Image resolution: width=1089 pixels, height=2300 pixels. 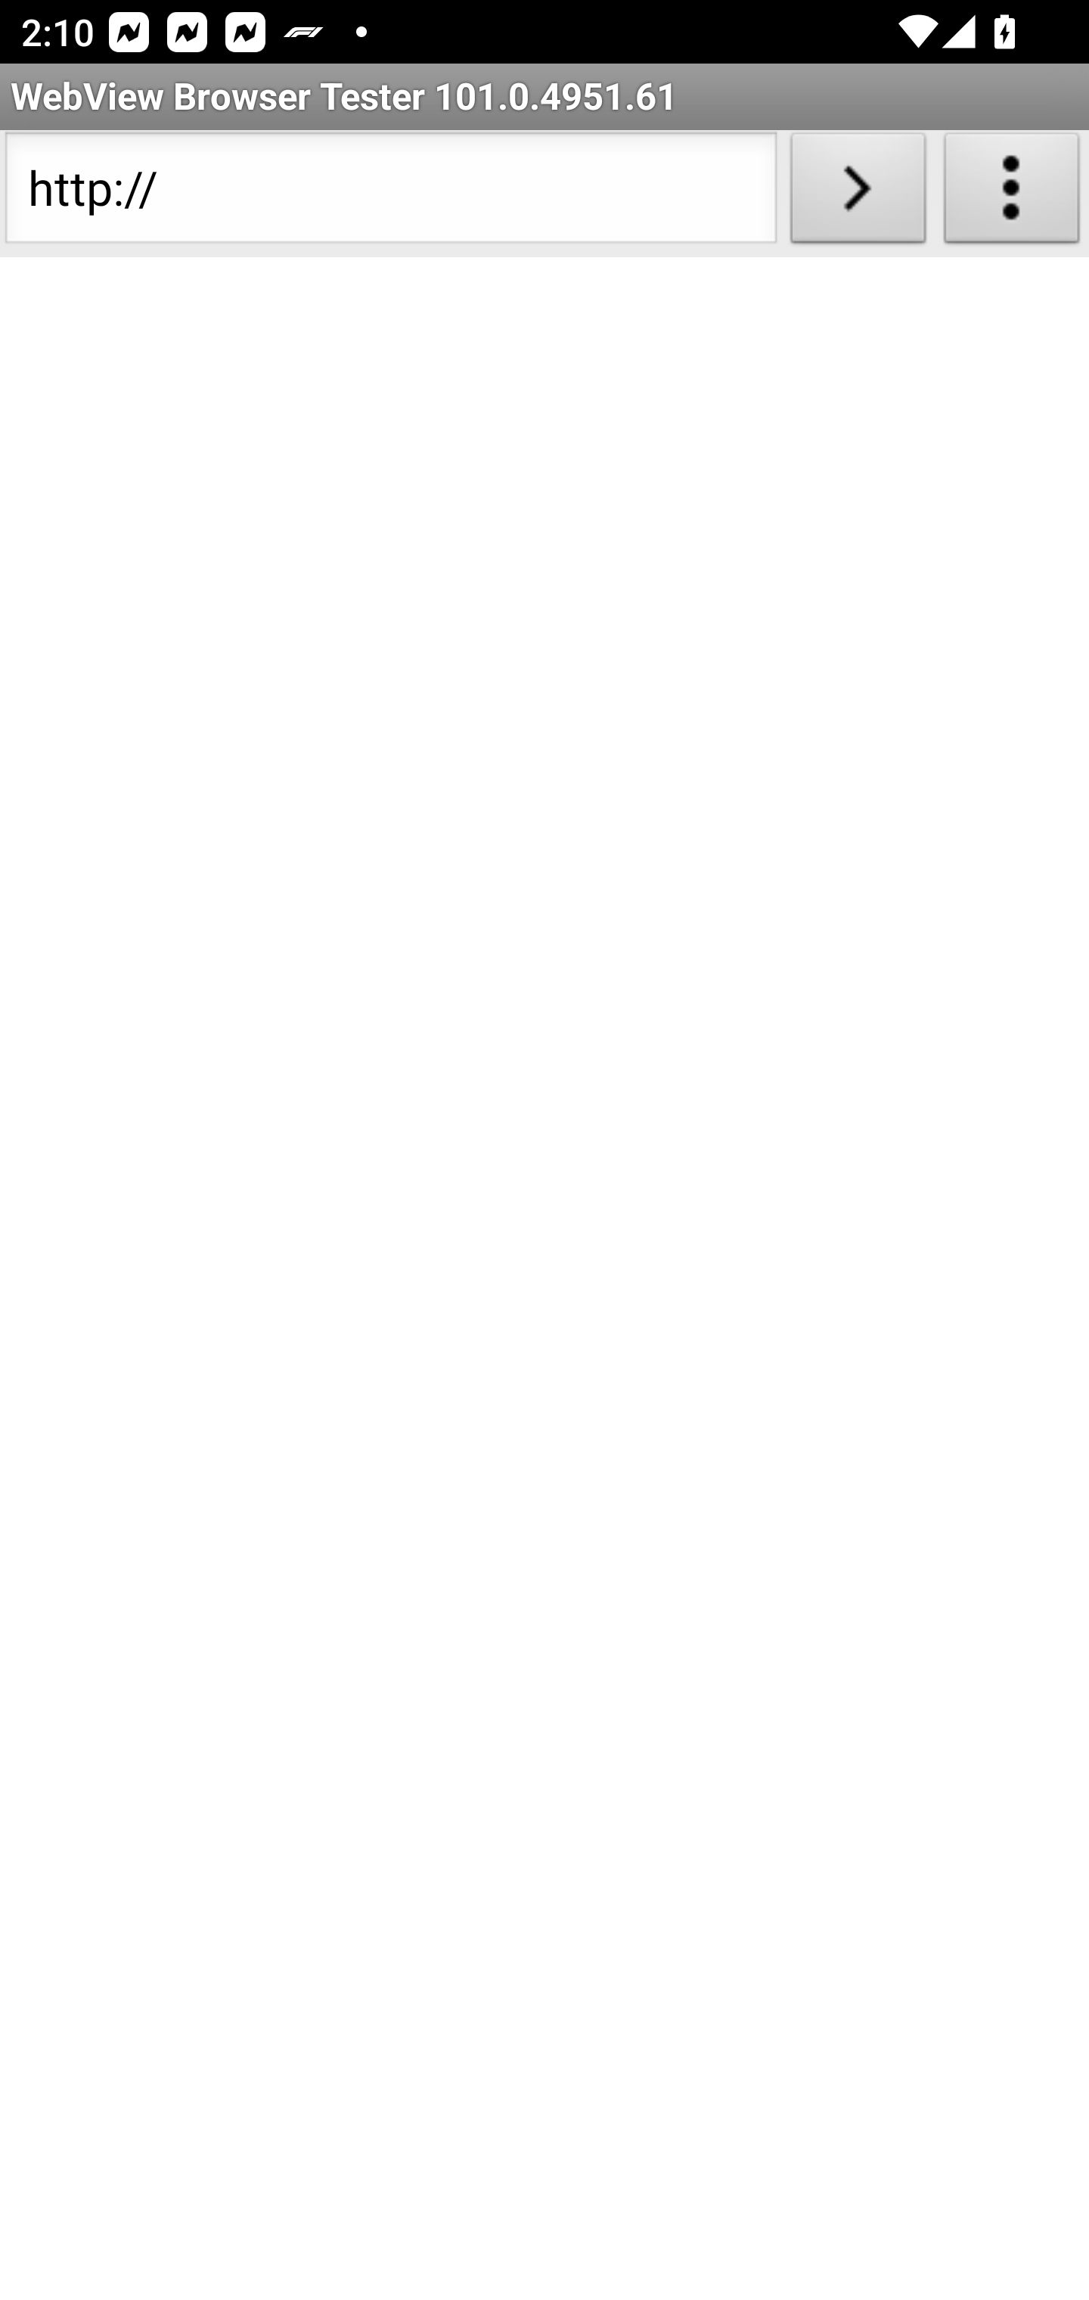 What do you see at coordinates (390, 194) in the screenshot?
I see `http://` at bounding box center [390, 194].